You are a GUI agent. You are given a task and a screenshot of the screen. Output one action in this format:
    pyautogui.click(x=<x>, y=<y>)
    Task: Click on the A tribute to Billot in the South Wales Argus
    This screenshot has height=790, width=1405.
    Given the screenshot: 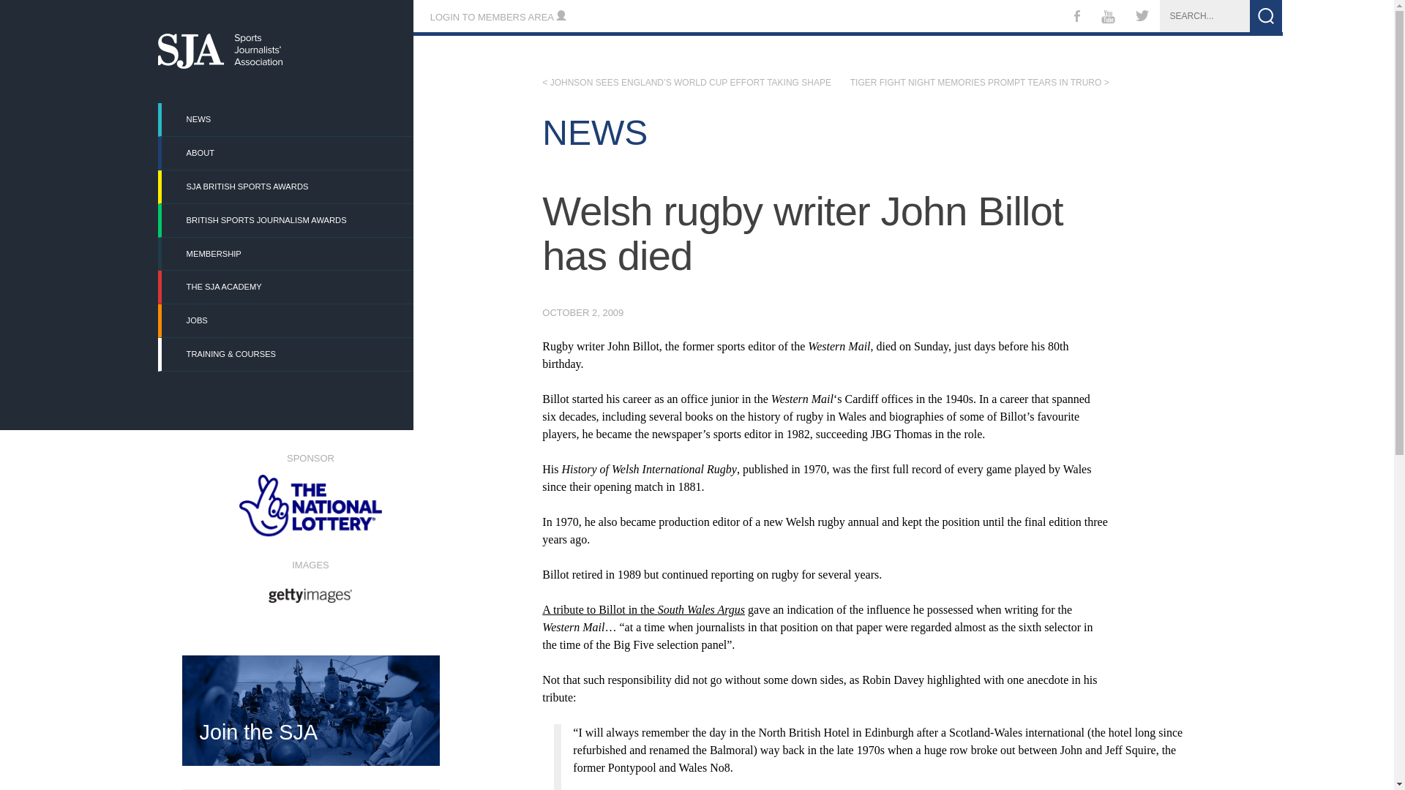 What is the action you would take?
    pyautogui.click(x=643, y=610)
    